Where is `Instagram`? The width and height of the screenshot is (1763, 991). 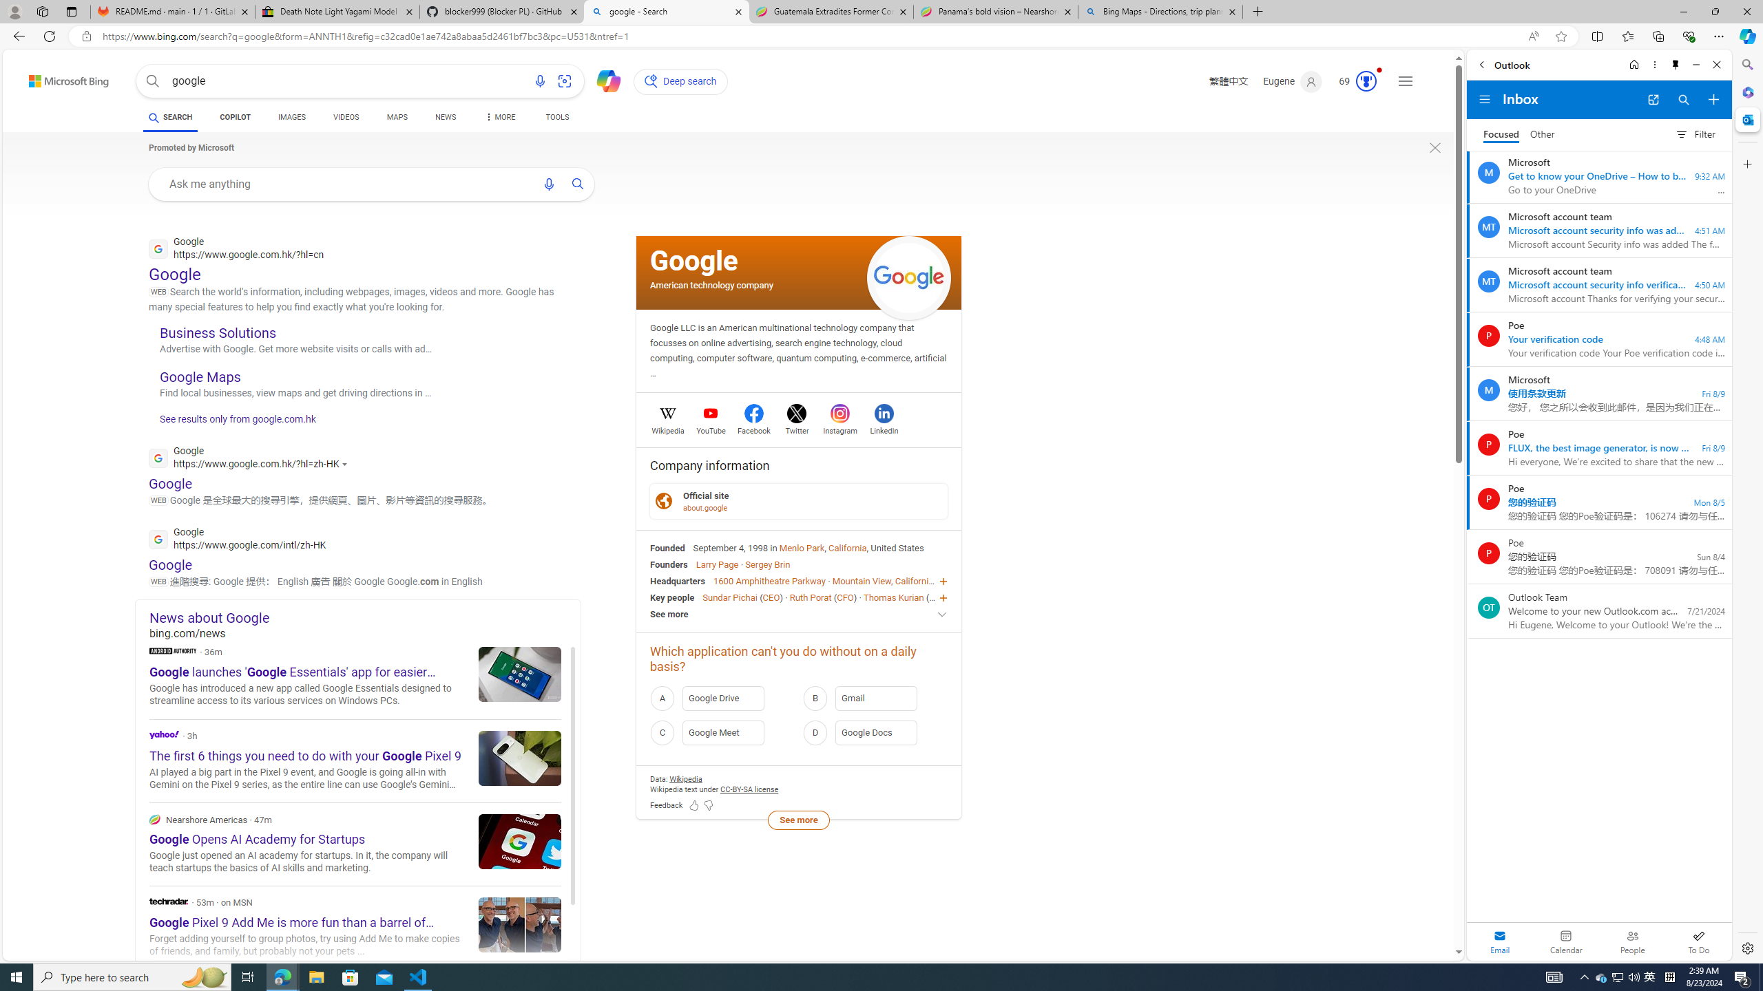 Instagram is located at coordinates (839, 429).